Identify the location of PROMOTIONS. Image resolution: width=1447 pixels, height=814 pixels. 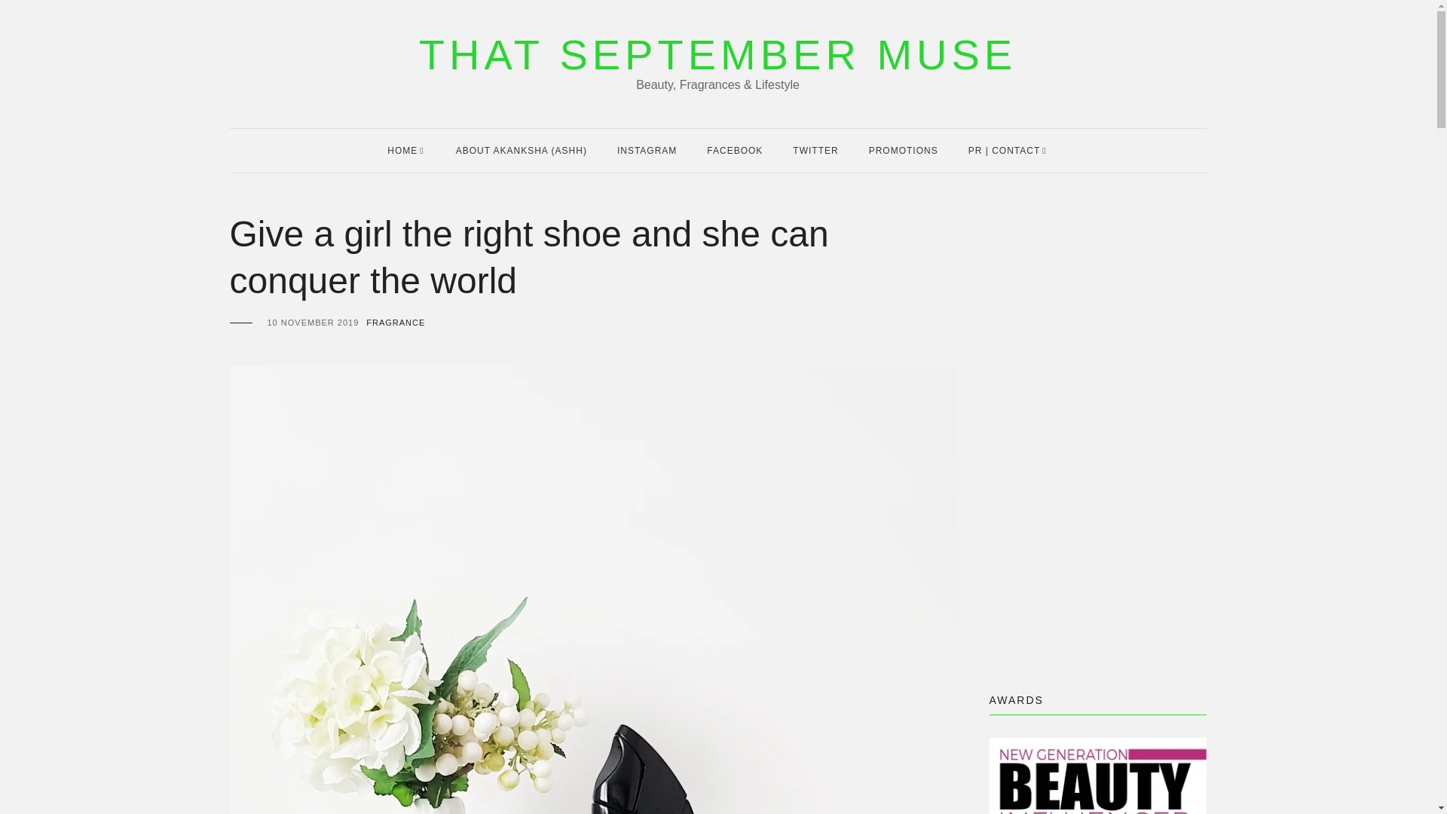
(903, 150).